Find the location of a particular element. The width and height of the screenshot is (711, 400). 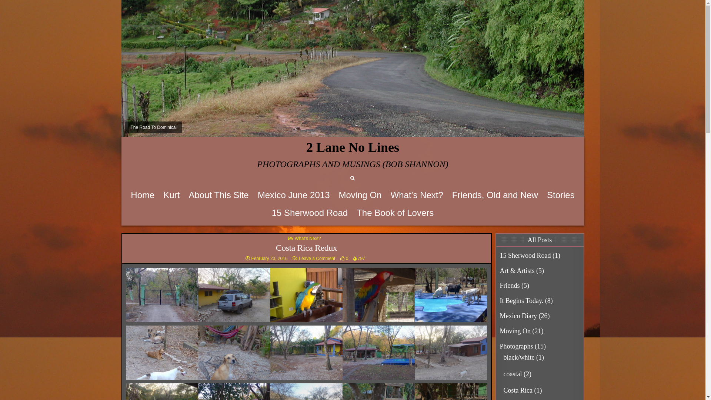

2 Lane No Lines is located at coordinates (353, 147).